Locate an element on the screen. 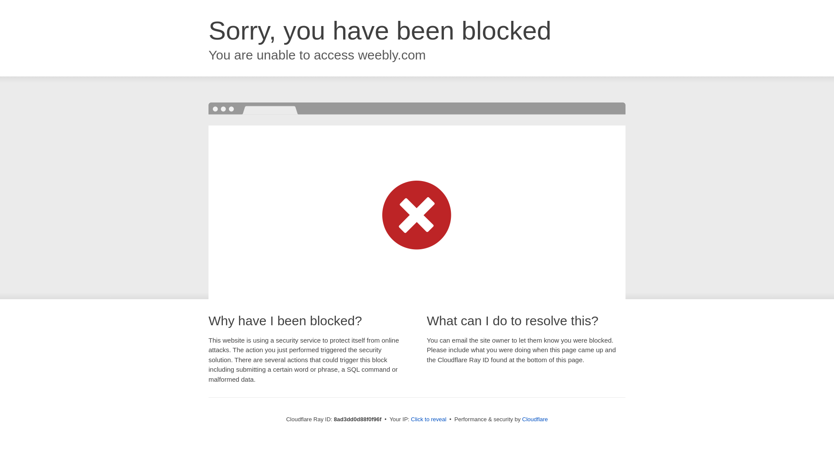  Cloudflare is located at coordinates (535, 419).